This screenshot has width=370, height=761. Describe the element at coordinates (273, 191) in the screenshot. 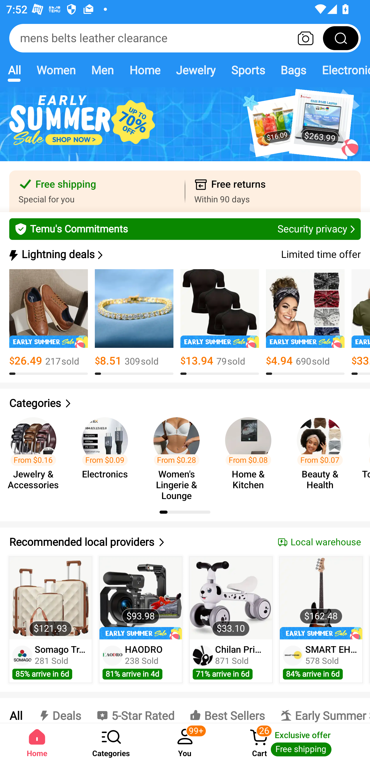

I see `Free returns Within 90 days` at that location.